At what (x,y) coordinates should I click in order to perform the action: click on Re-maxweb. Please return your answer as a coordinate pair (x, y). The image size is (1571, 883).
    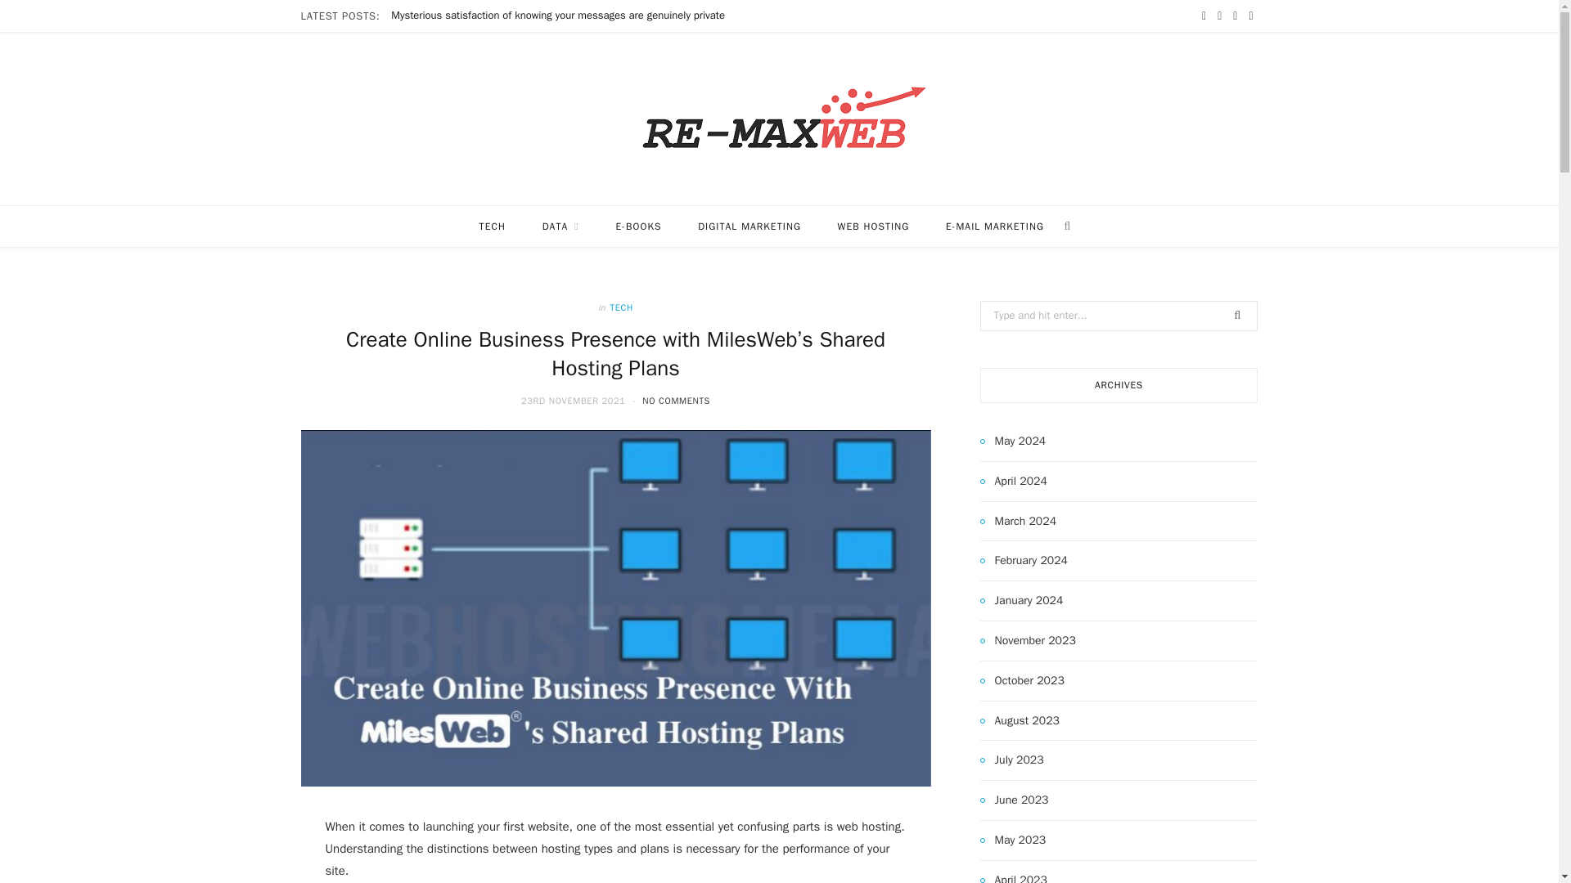
    Looking at the image, I should click on (780, 119).